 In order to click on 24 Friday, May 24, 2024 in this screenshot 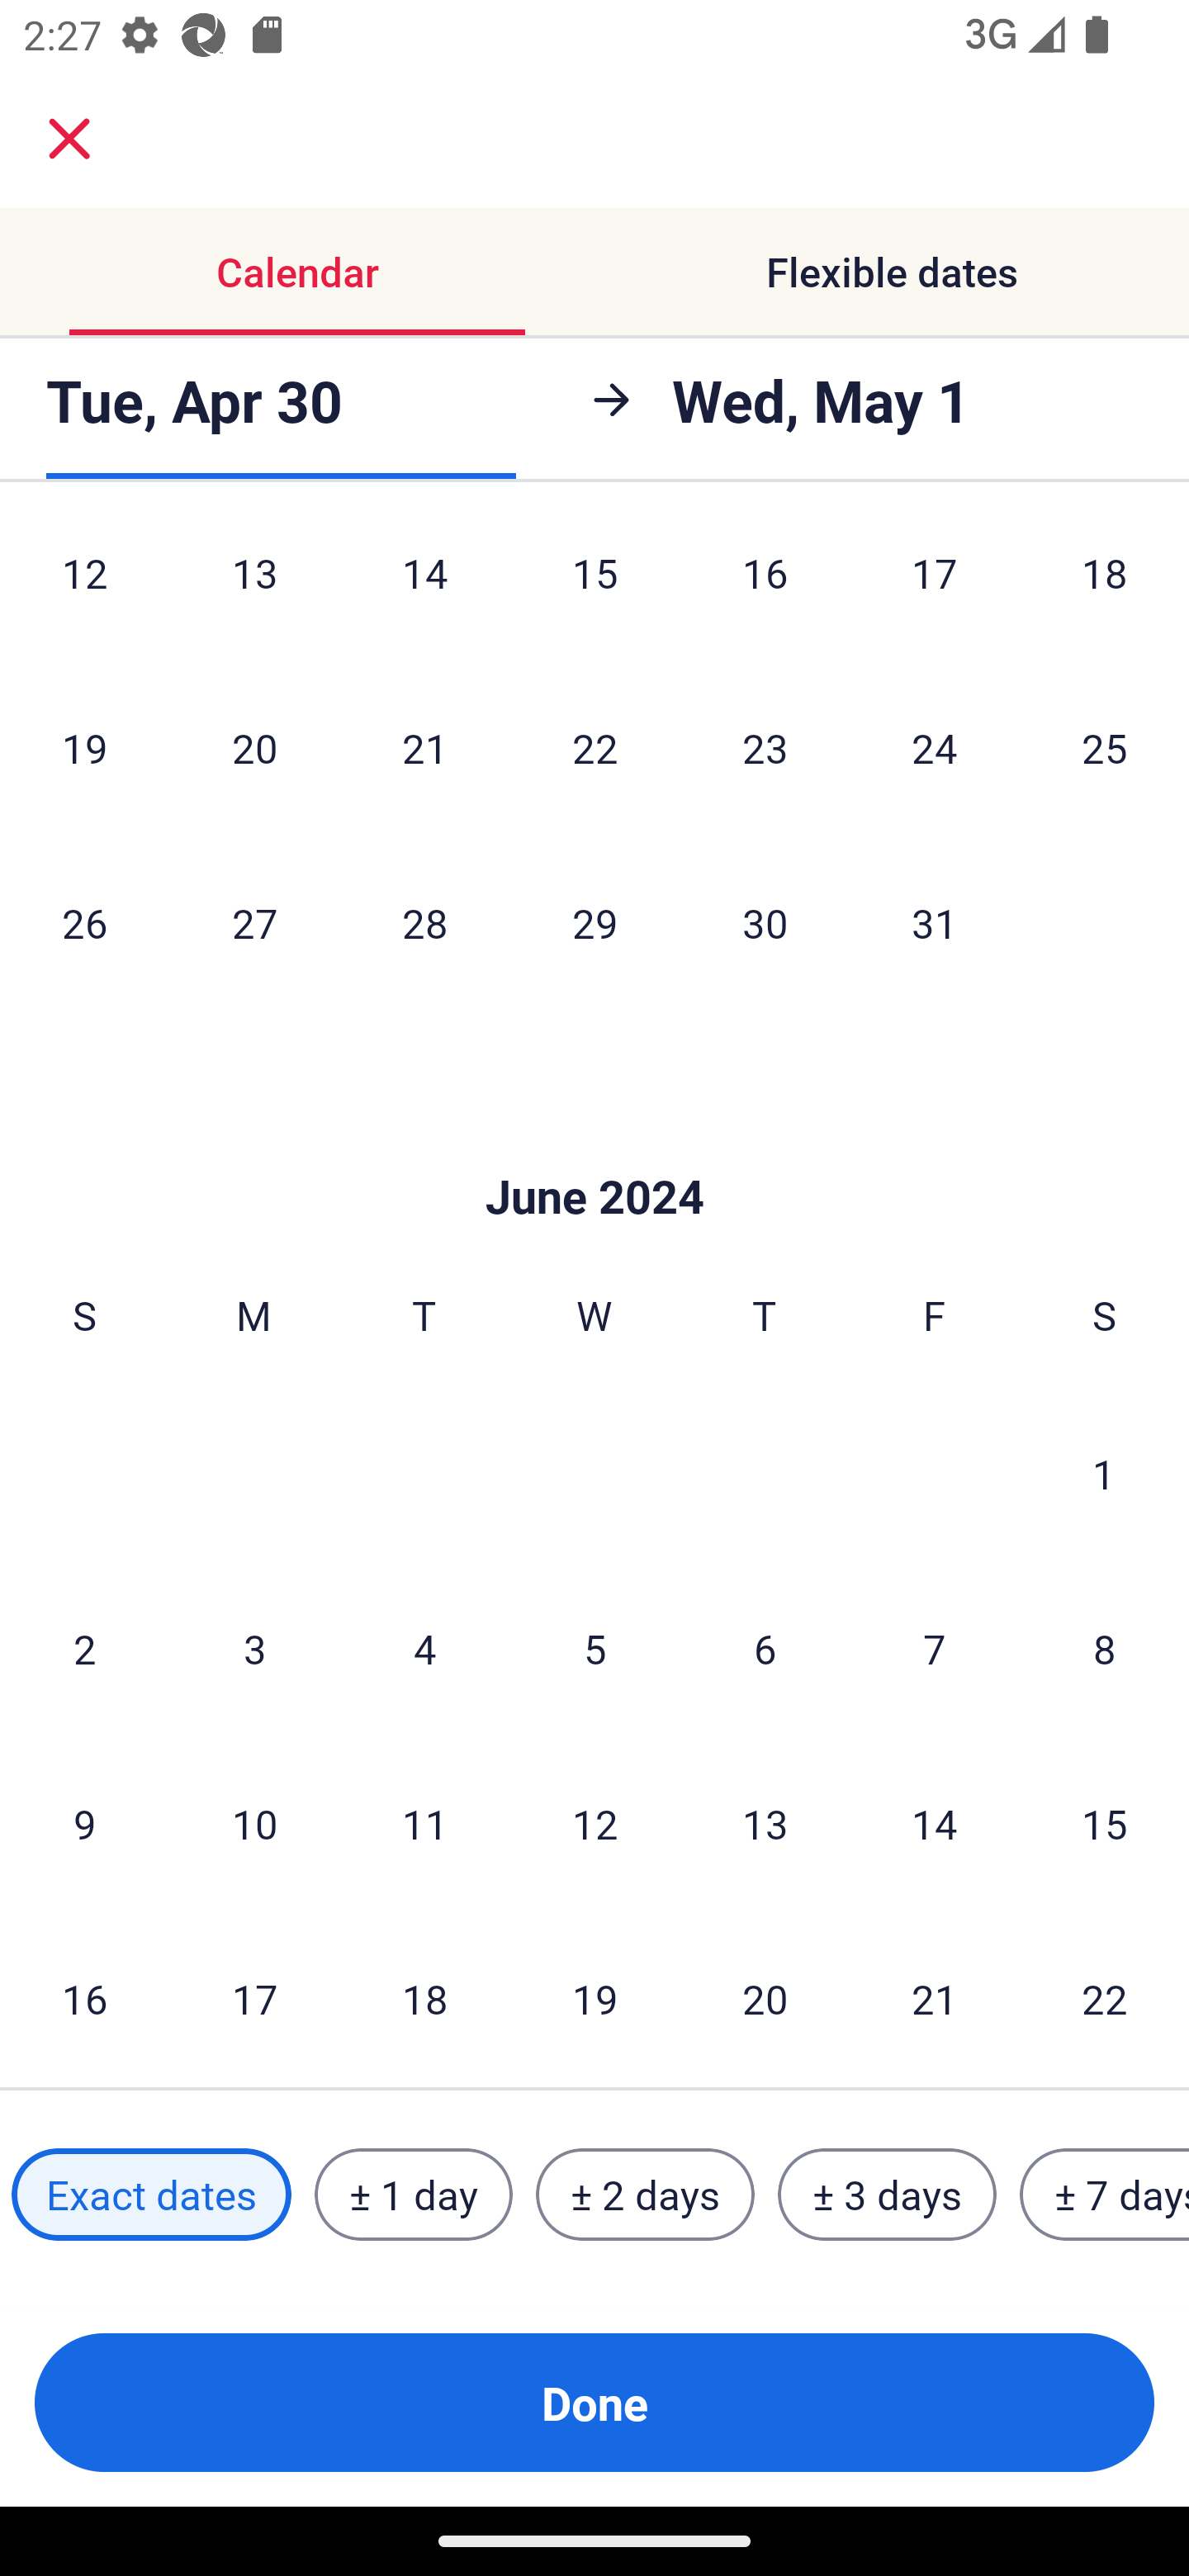, I will do `click(935, 746)`.